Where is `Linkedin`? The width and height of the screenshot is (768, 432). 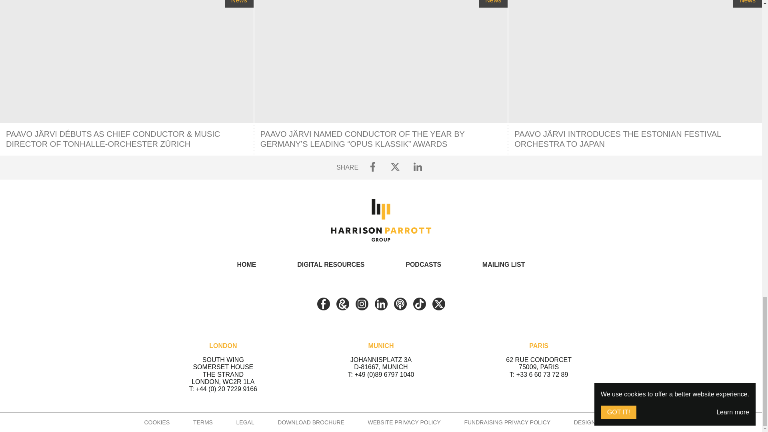
Linkedin is located at coordinates (381, 304).